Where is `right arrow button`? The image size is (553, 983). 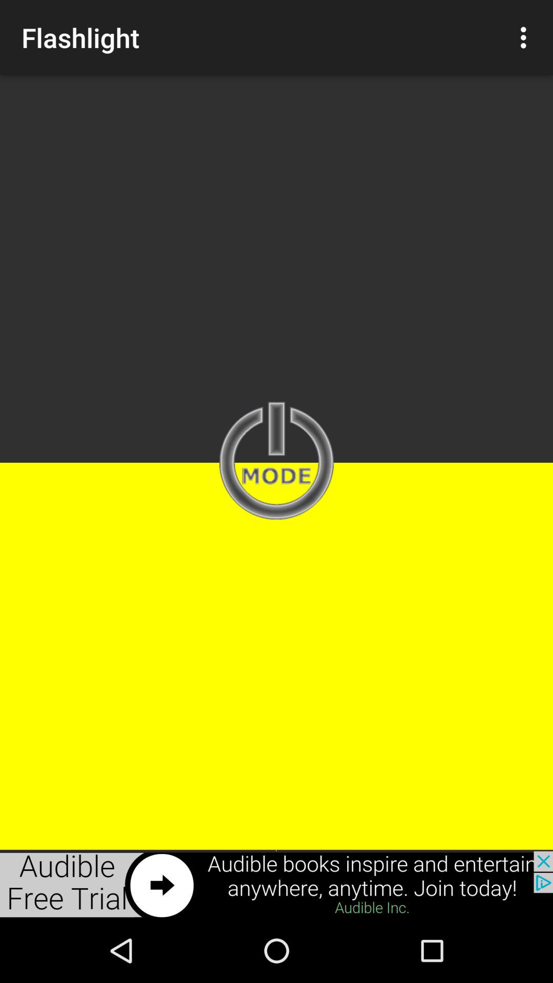 right arrow button is located at coordinates (276, 885).